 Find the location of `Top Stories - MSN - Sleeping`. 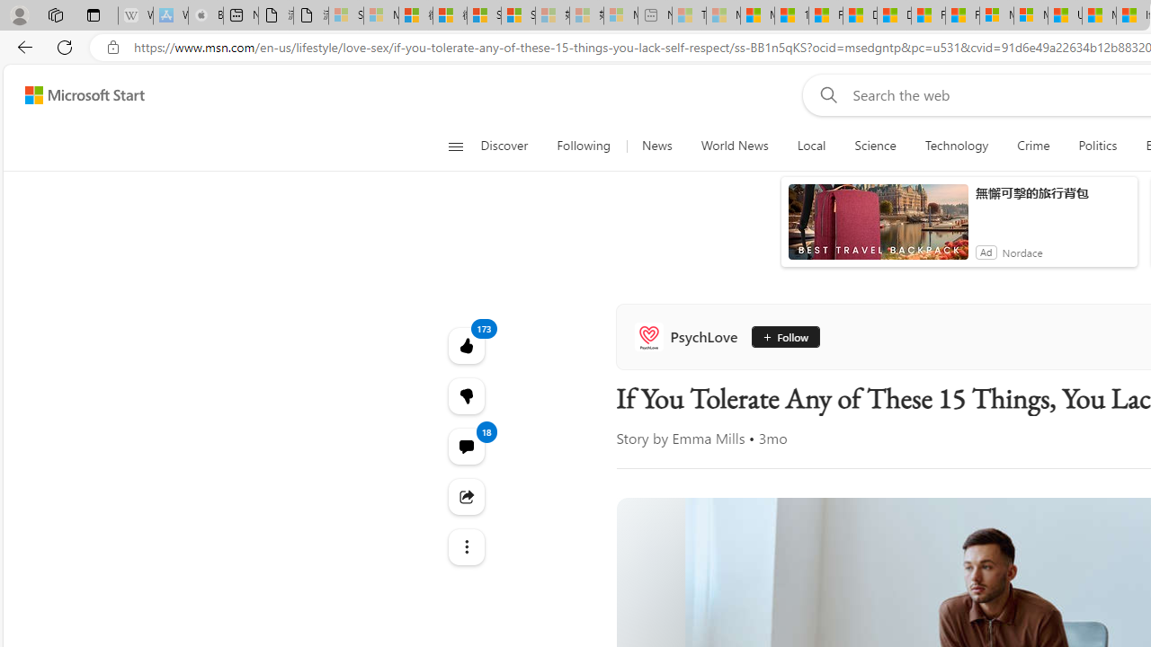

Top Stories - MSN - Sleeping is located at coordinates (689, 16).